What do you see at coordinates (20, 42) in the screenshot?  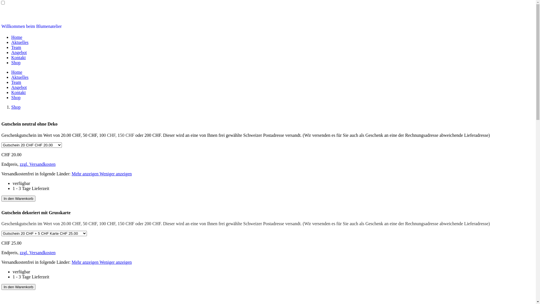 I see `Aktuelles` at bounding box center [20, 42].